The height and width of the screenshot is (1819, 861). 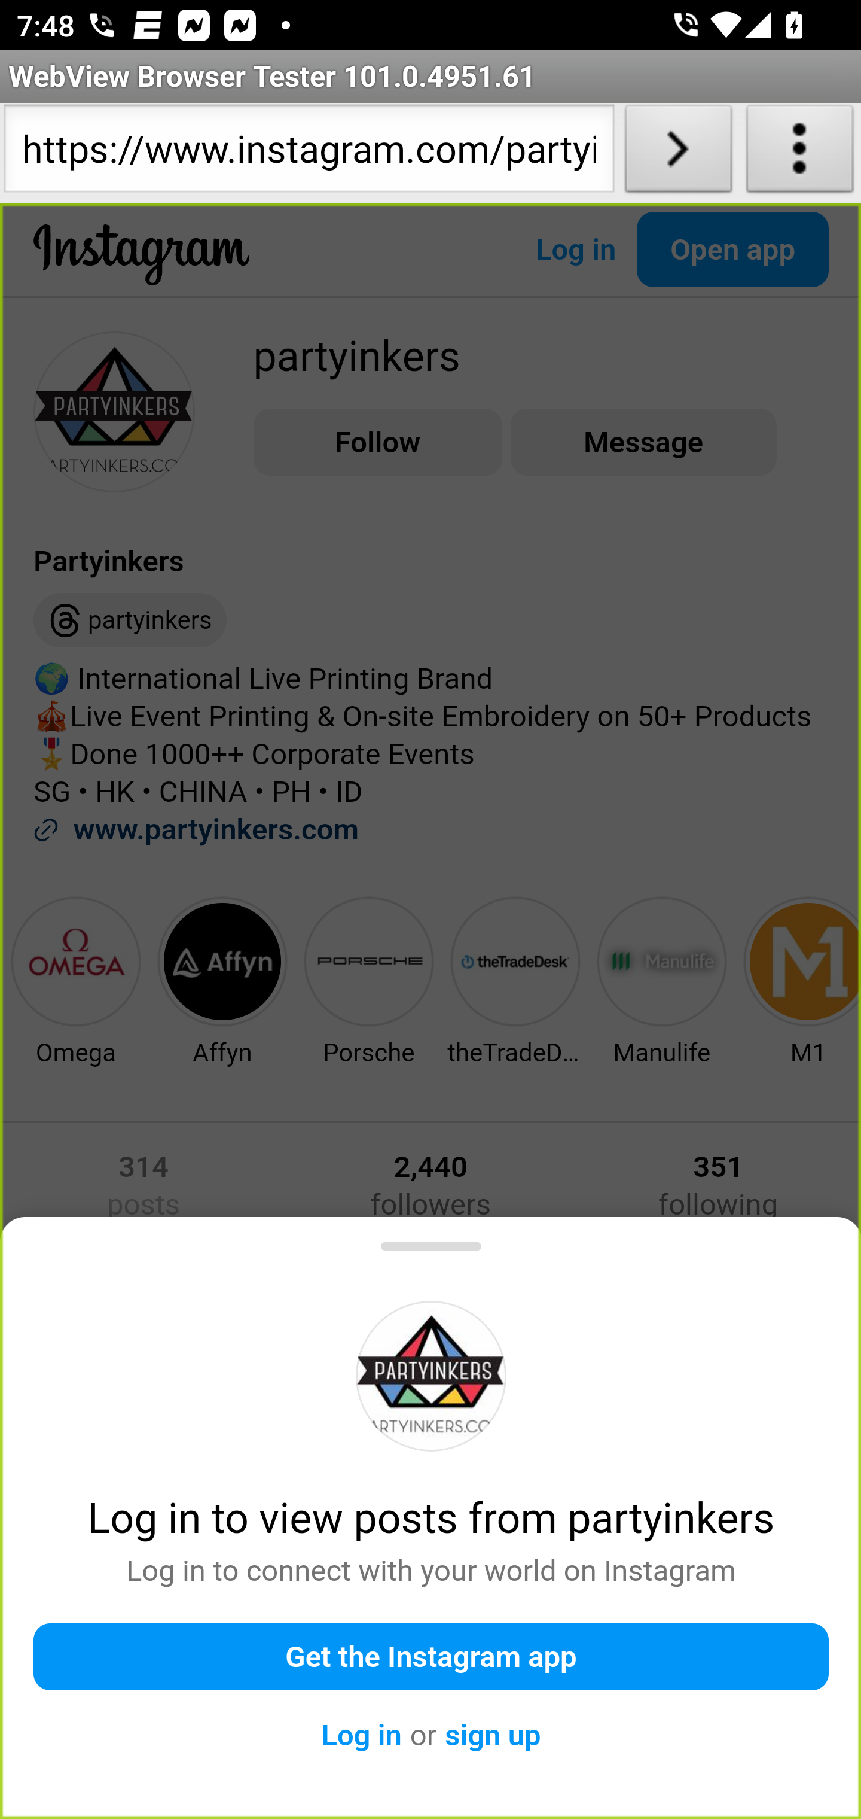 What do you see at coordinates (678, 153) in the screenshot?
I see `Load URL` at bounding box center [678, 153].